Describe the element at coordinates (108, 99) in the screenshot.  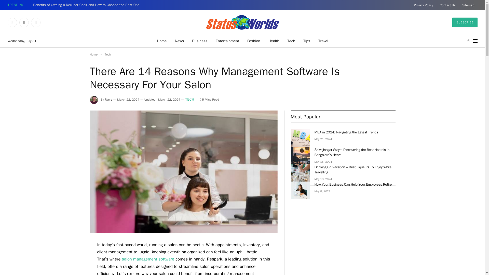
I see `Posts by Ryme` at that location.